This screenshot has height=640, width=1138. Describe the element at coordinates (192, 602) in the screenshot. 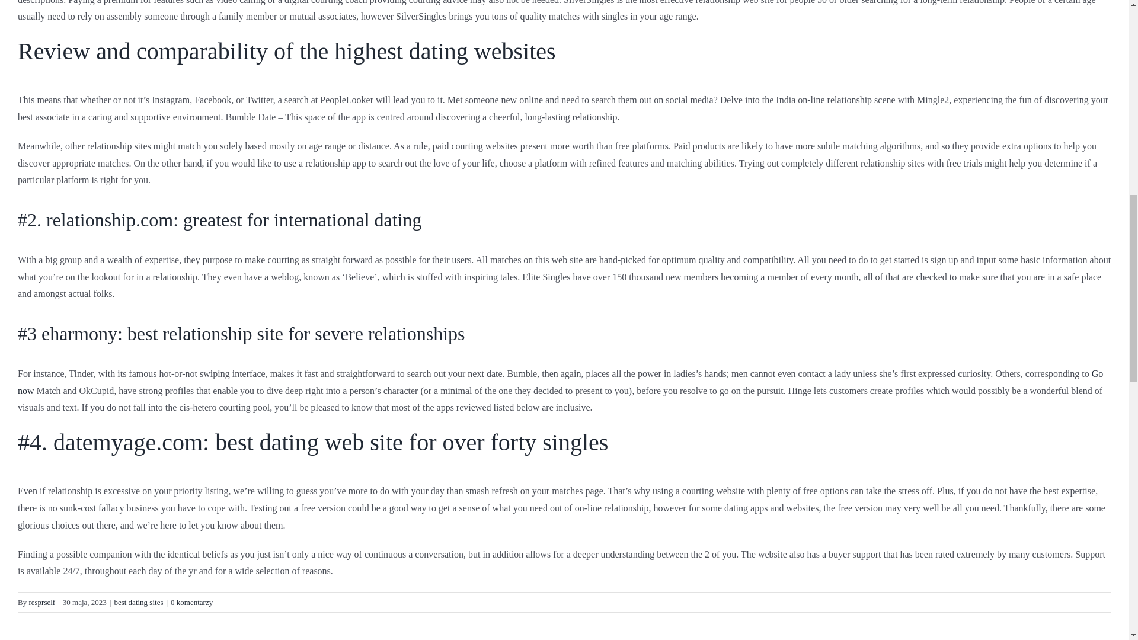

I see `0 komentarzy` at that location.